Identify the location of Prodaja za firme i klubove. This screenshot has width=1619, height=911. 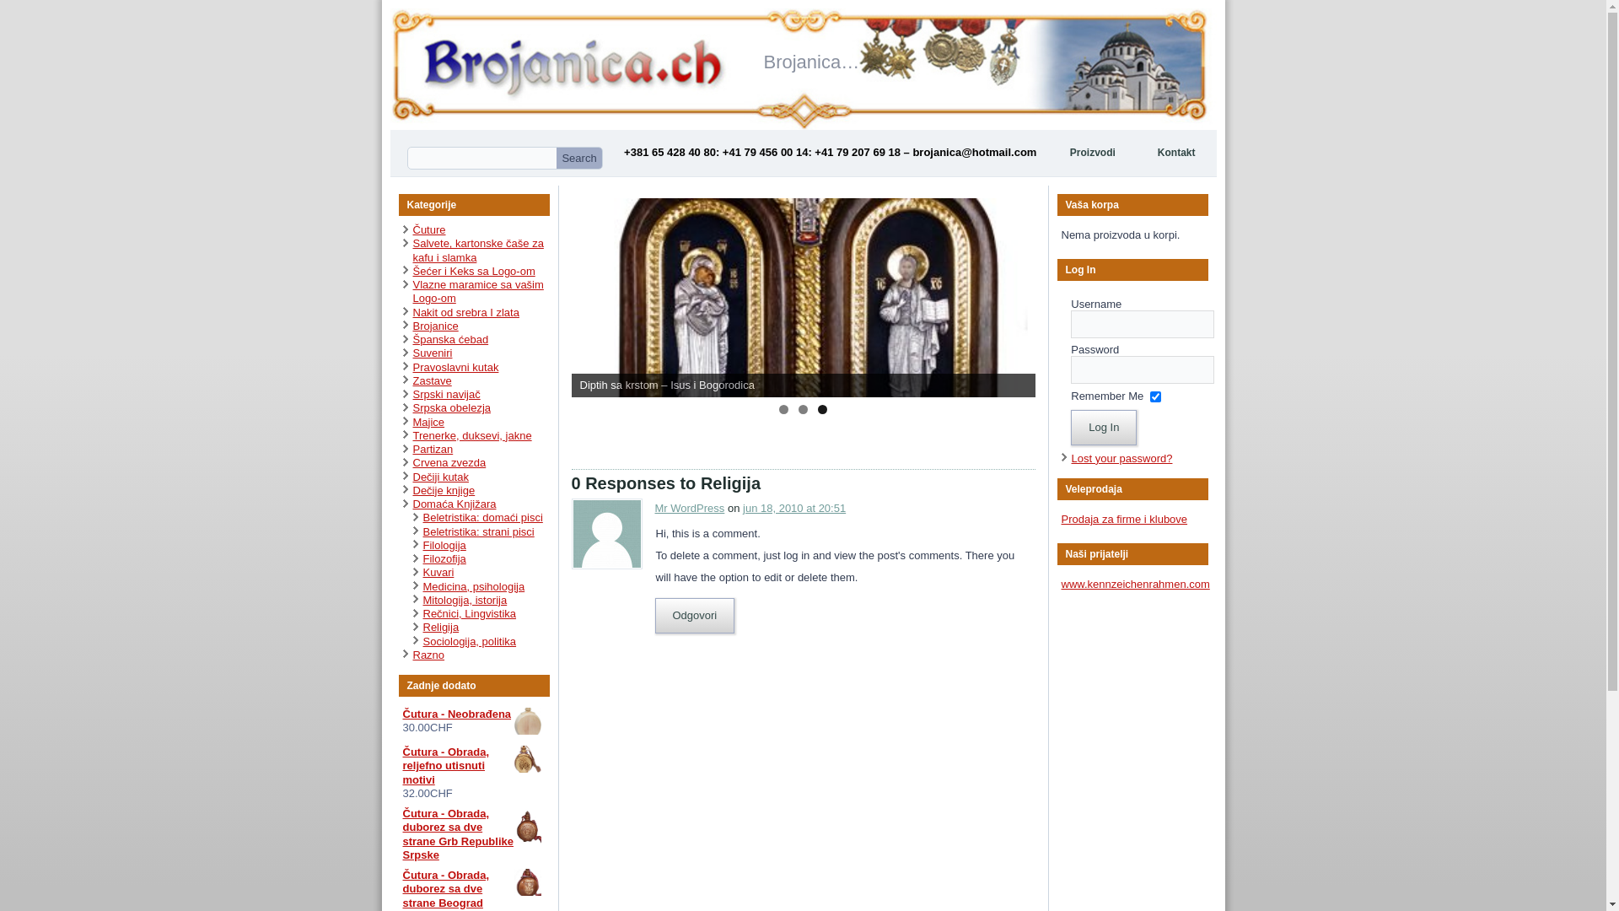
(1124, 520).